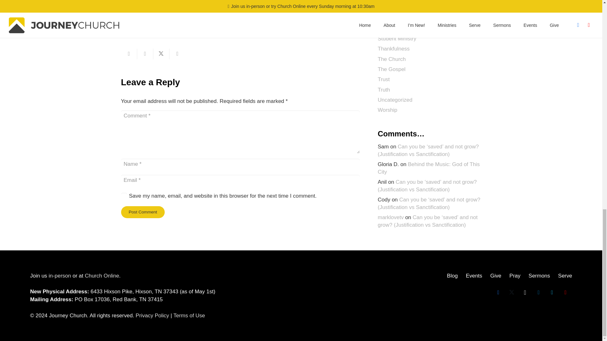 The image size is (607, 341). What do you see at coordinates (538, 293) in the screenshot?
I see `LinkedIn` at bounding box center [538, 293].